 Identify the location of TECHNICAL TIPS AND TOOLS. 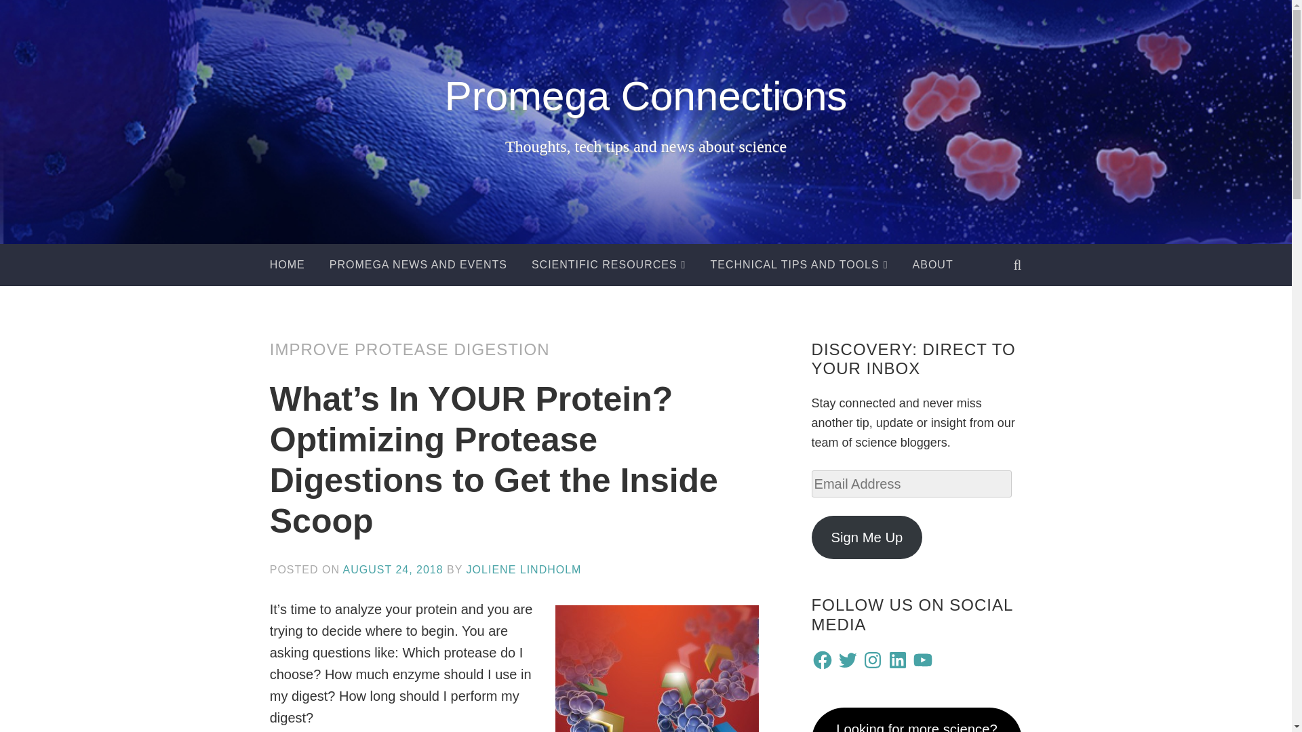
(799, 264).